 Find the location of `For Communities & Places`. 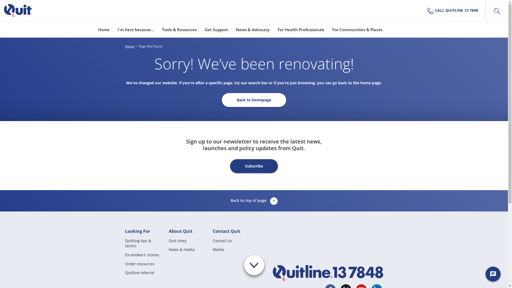

For Communities & Places is located at coordinates (357, 29).